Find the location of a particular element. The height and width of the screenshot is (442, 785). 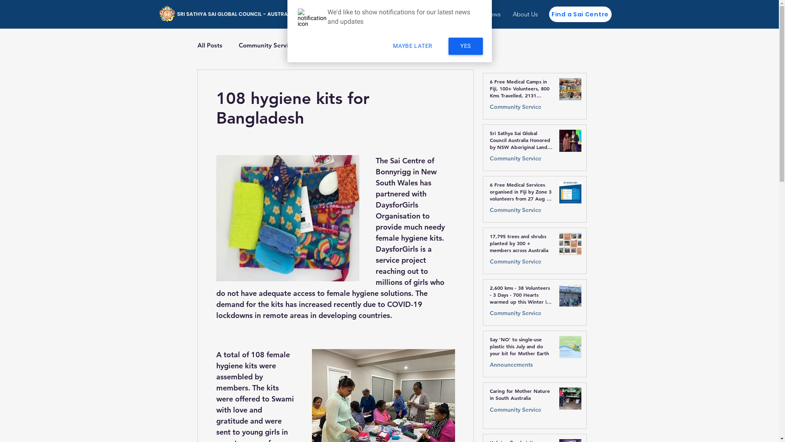

Home is located at coordinates (335, 14).